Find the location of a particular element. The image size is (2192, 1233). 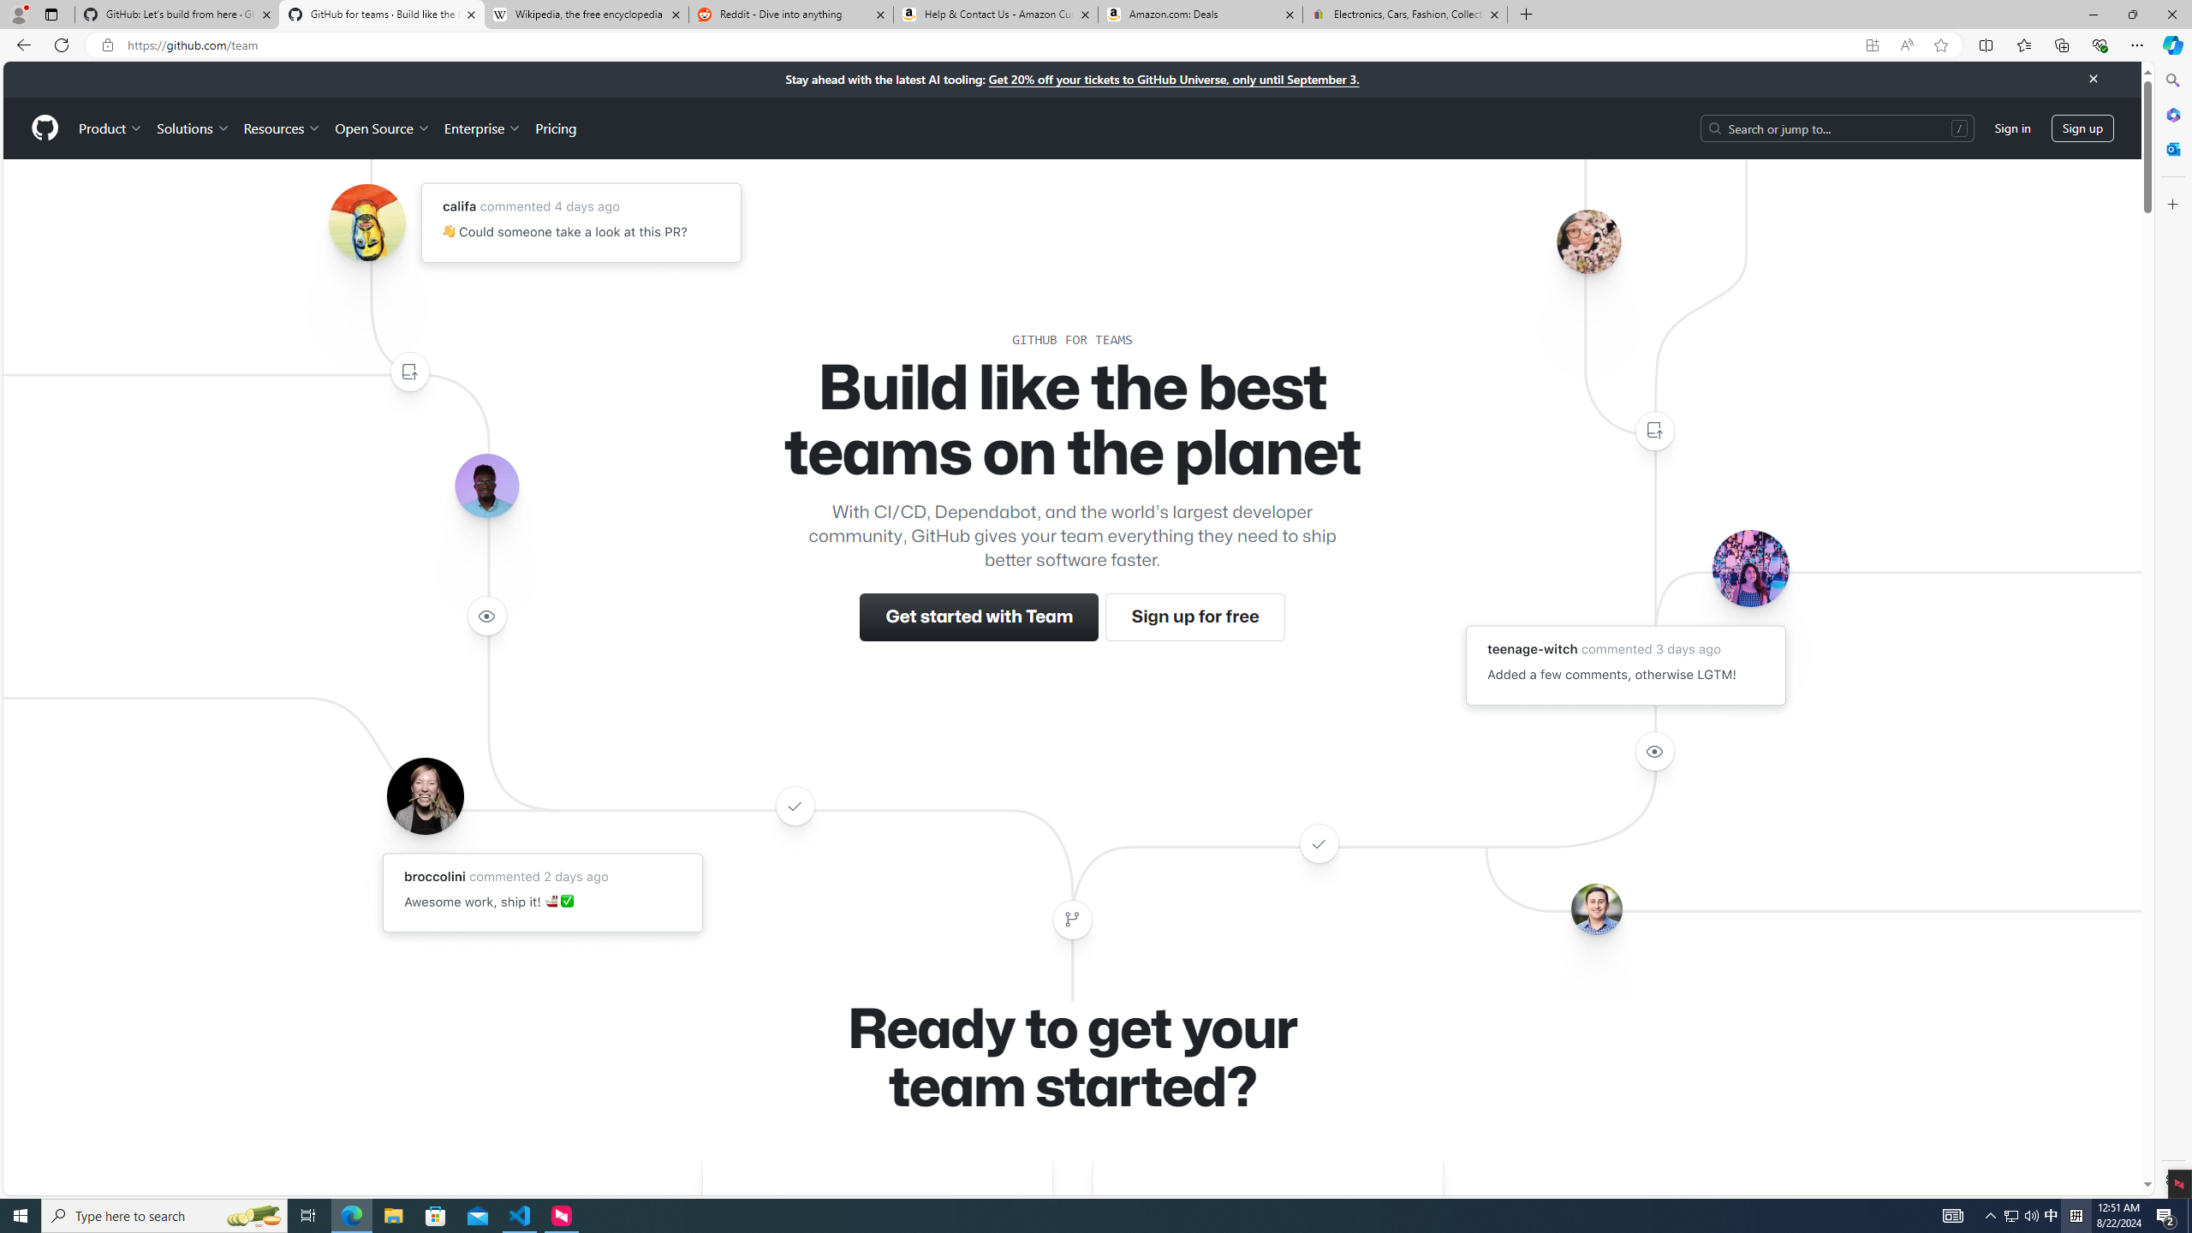

Sign in is located at coordinates (2012, 127).